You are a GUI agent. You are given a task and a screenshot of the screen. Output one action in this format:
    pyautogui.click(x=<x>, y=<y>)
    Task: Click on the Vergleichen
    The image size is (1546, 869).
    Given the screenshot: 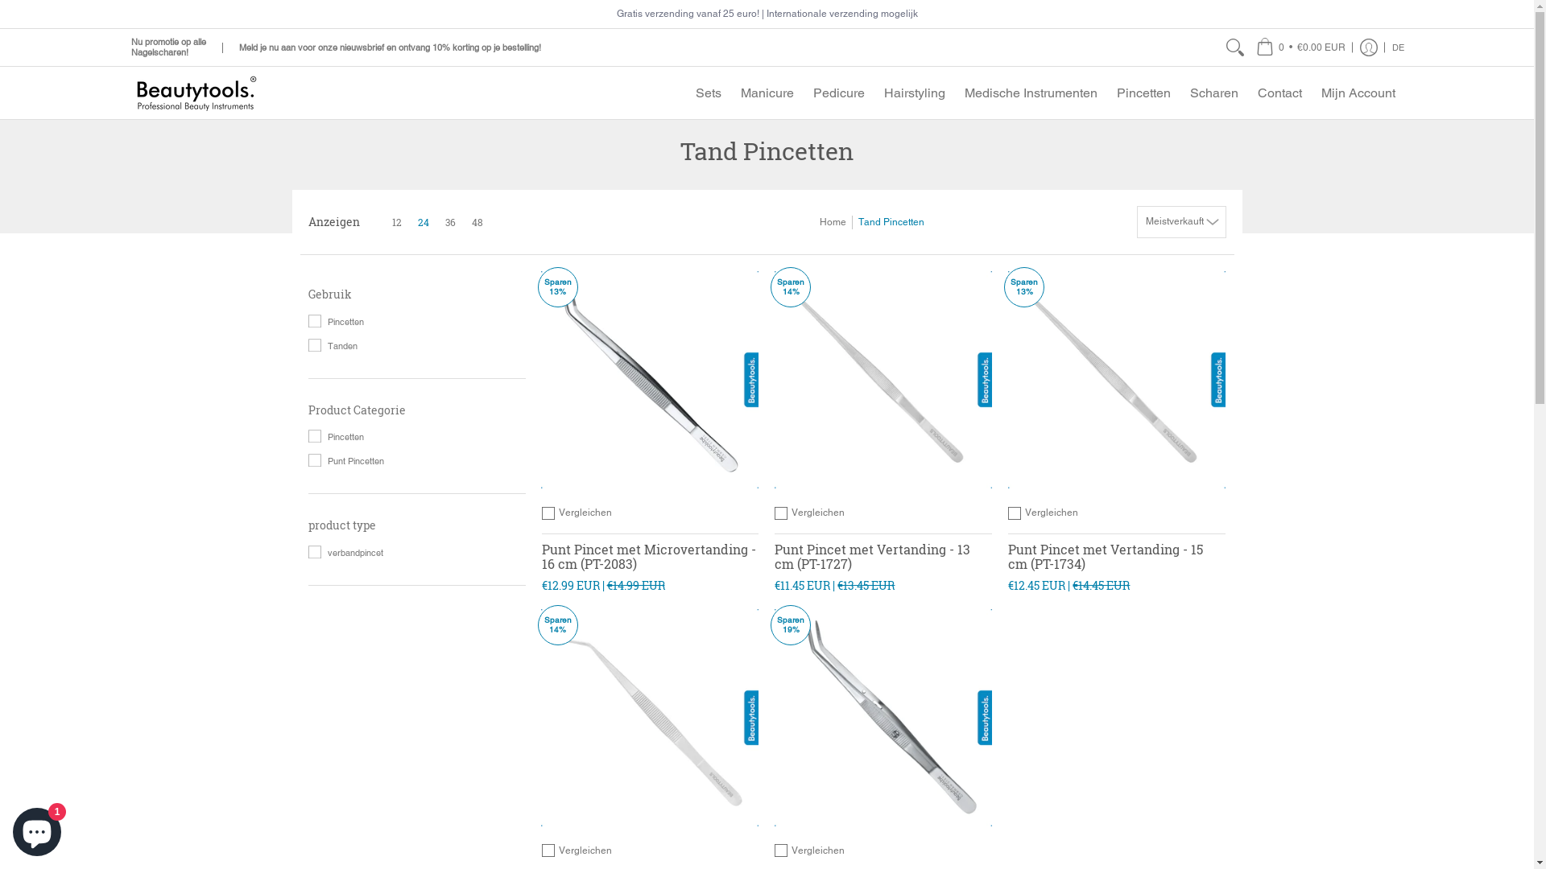 What is the action you would take?
    pyautogui.click(x=1052, y=513)
    